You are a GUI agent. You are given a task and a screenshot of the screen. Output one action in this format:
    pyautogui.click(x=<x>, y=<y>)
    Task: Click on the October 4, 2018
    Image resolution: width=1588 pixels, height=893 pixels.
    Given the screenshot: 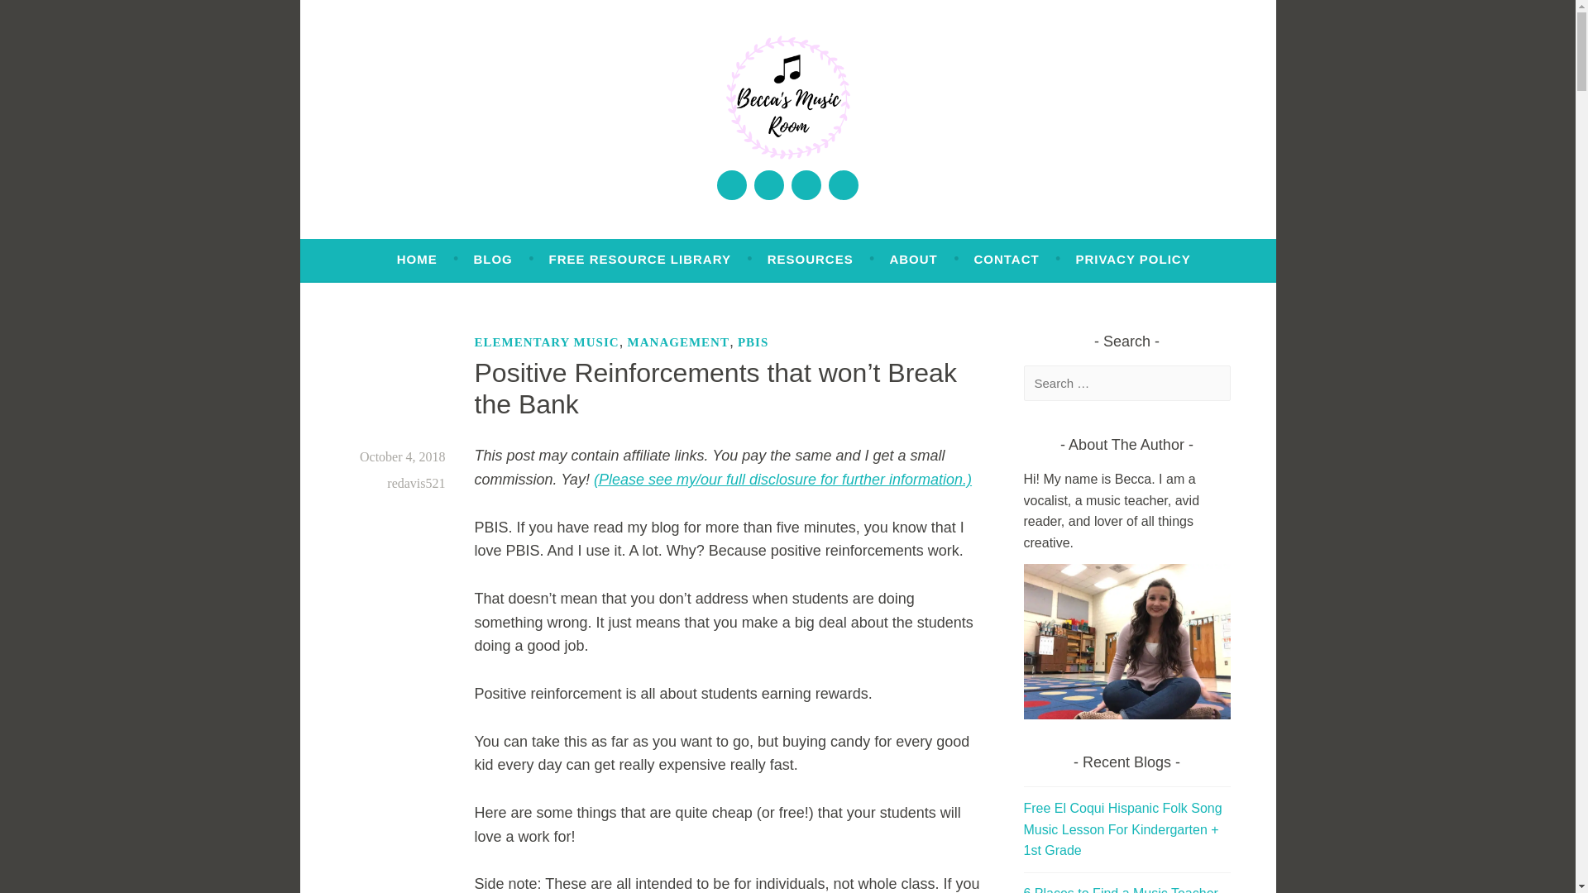 What is the action you would take?
    pyautogui.click(x=403, y=456)
    